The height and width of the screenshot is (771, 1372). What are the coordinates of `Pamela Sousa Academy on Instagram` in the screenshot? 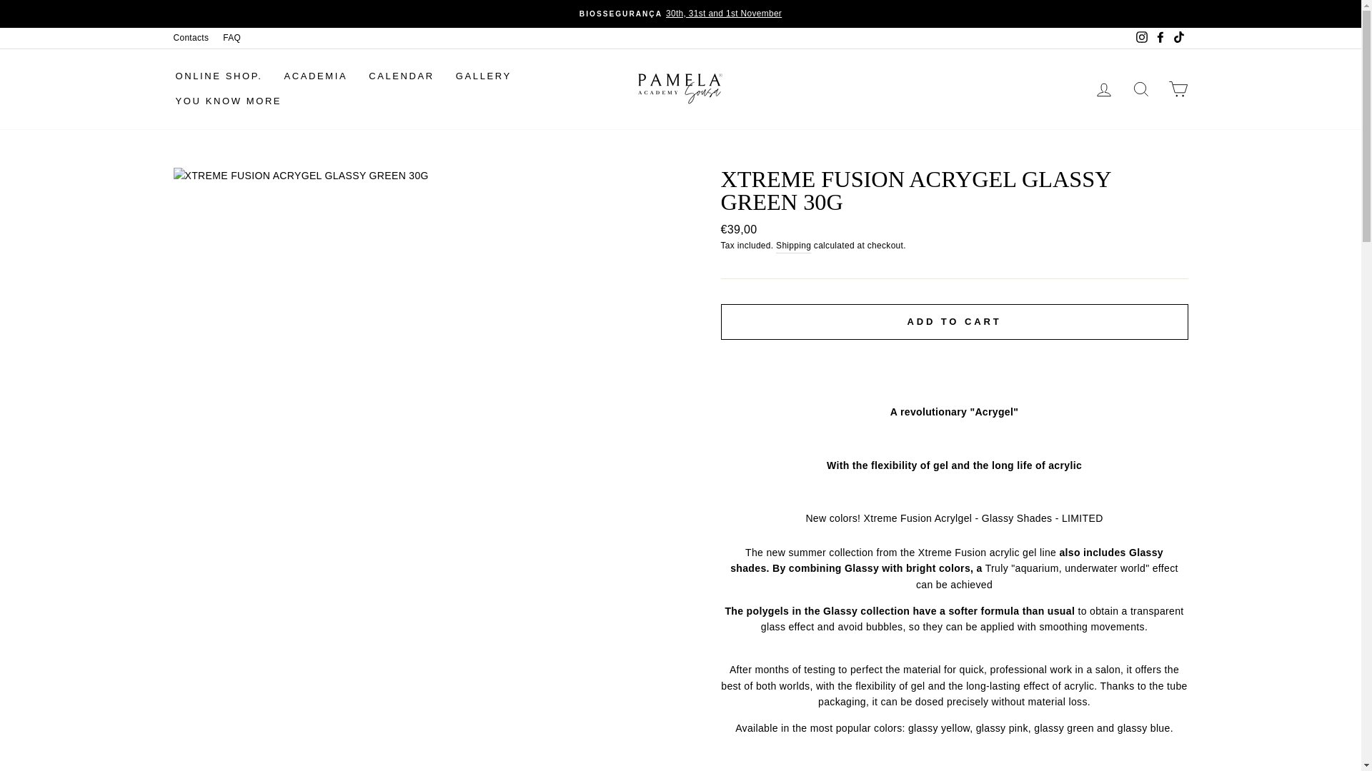 It's located at (1141, 38).